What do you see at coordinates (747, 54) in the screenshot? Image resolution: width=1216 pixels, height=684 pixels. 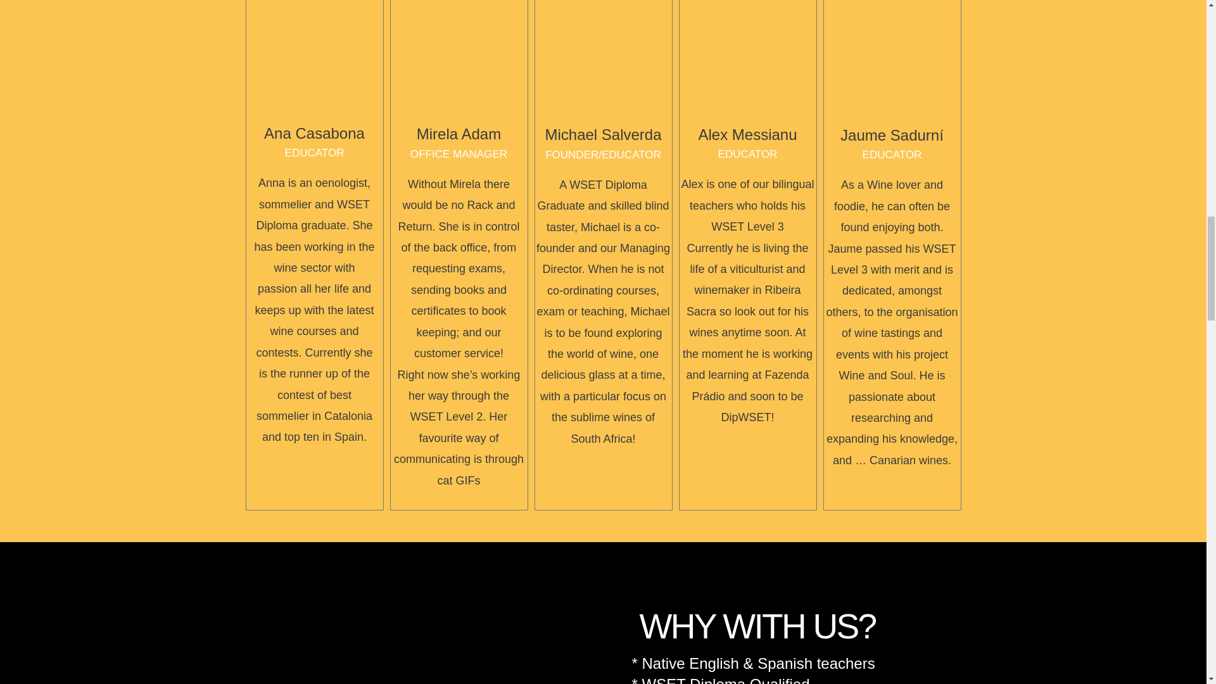 I see `HOME - Rack and Return` at bounding box center [747, 54].